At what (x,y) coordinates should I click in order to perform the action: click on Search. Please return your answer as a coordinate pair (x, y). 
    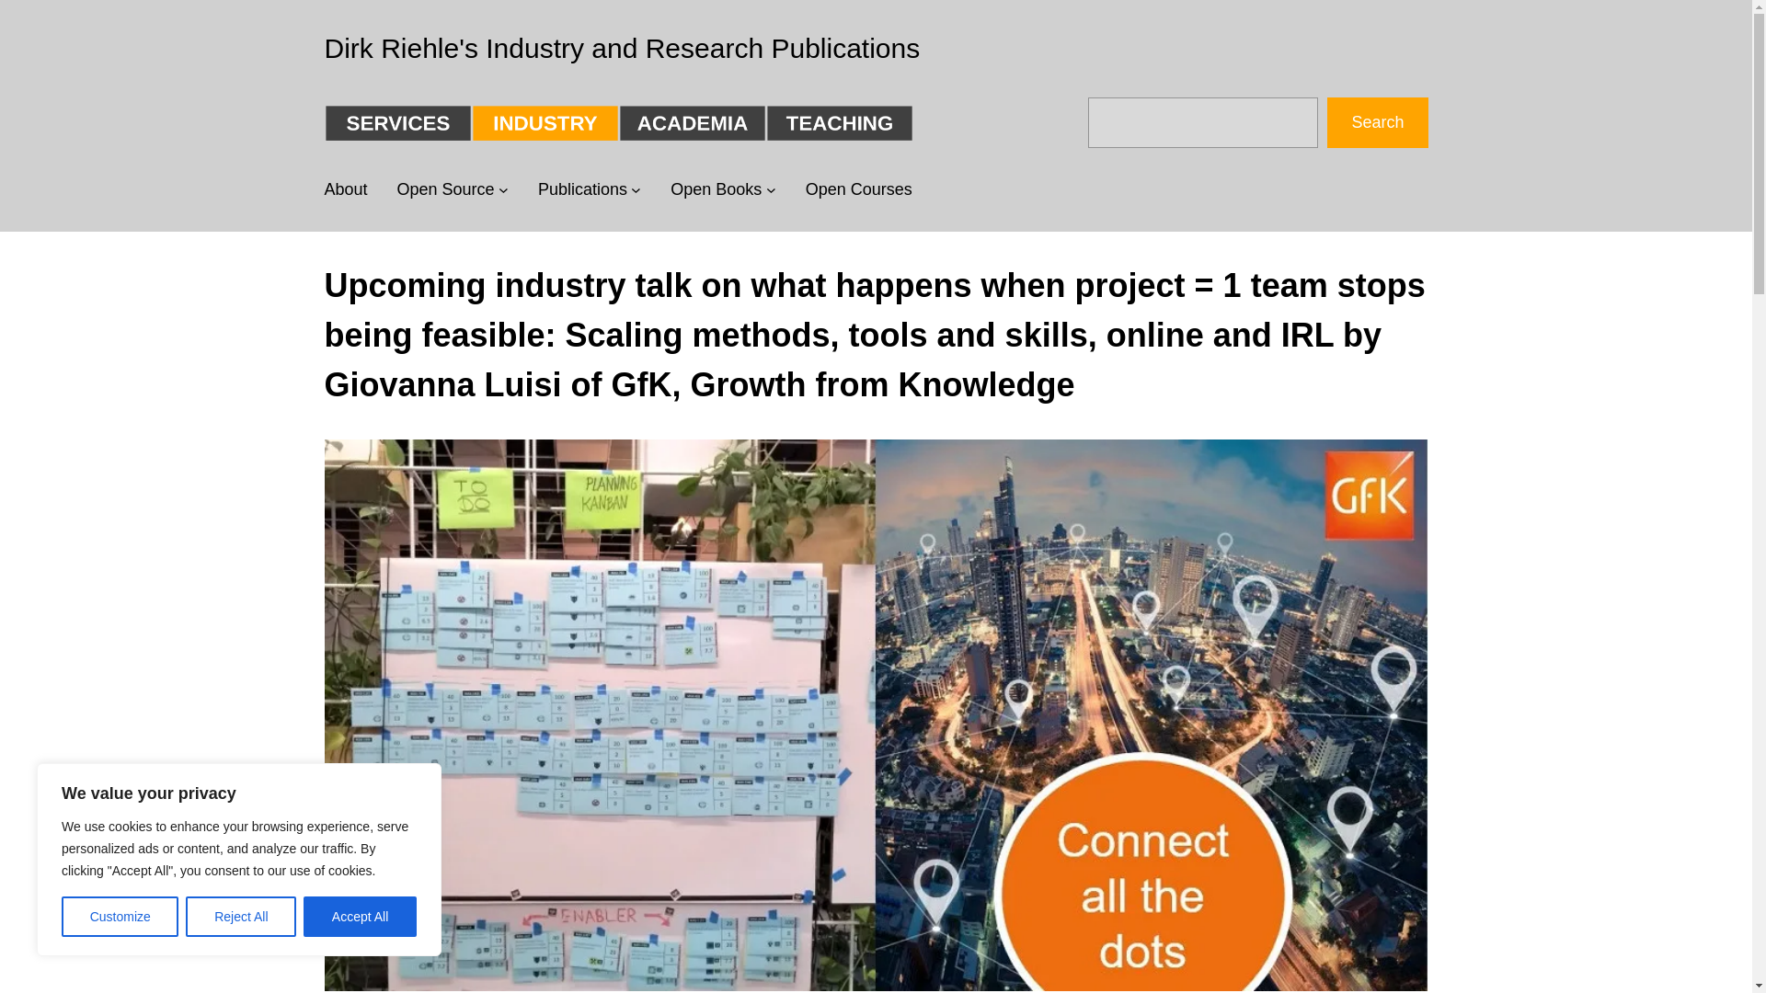
    Looking at the image, I should click on (1377, 121).